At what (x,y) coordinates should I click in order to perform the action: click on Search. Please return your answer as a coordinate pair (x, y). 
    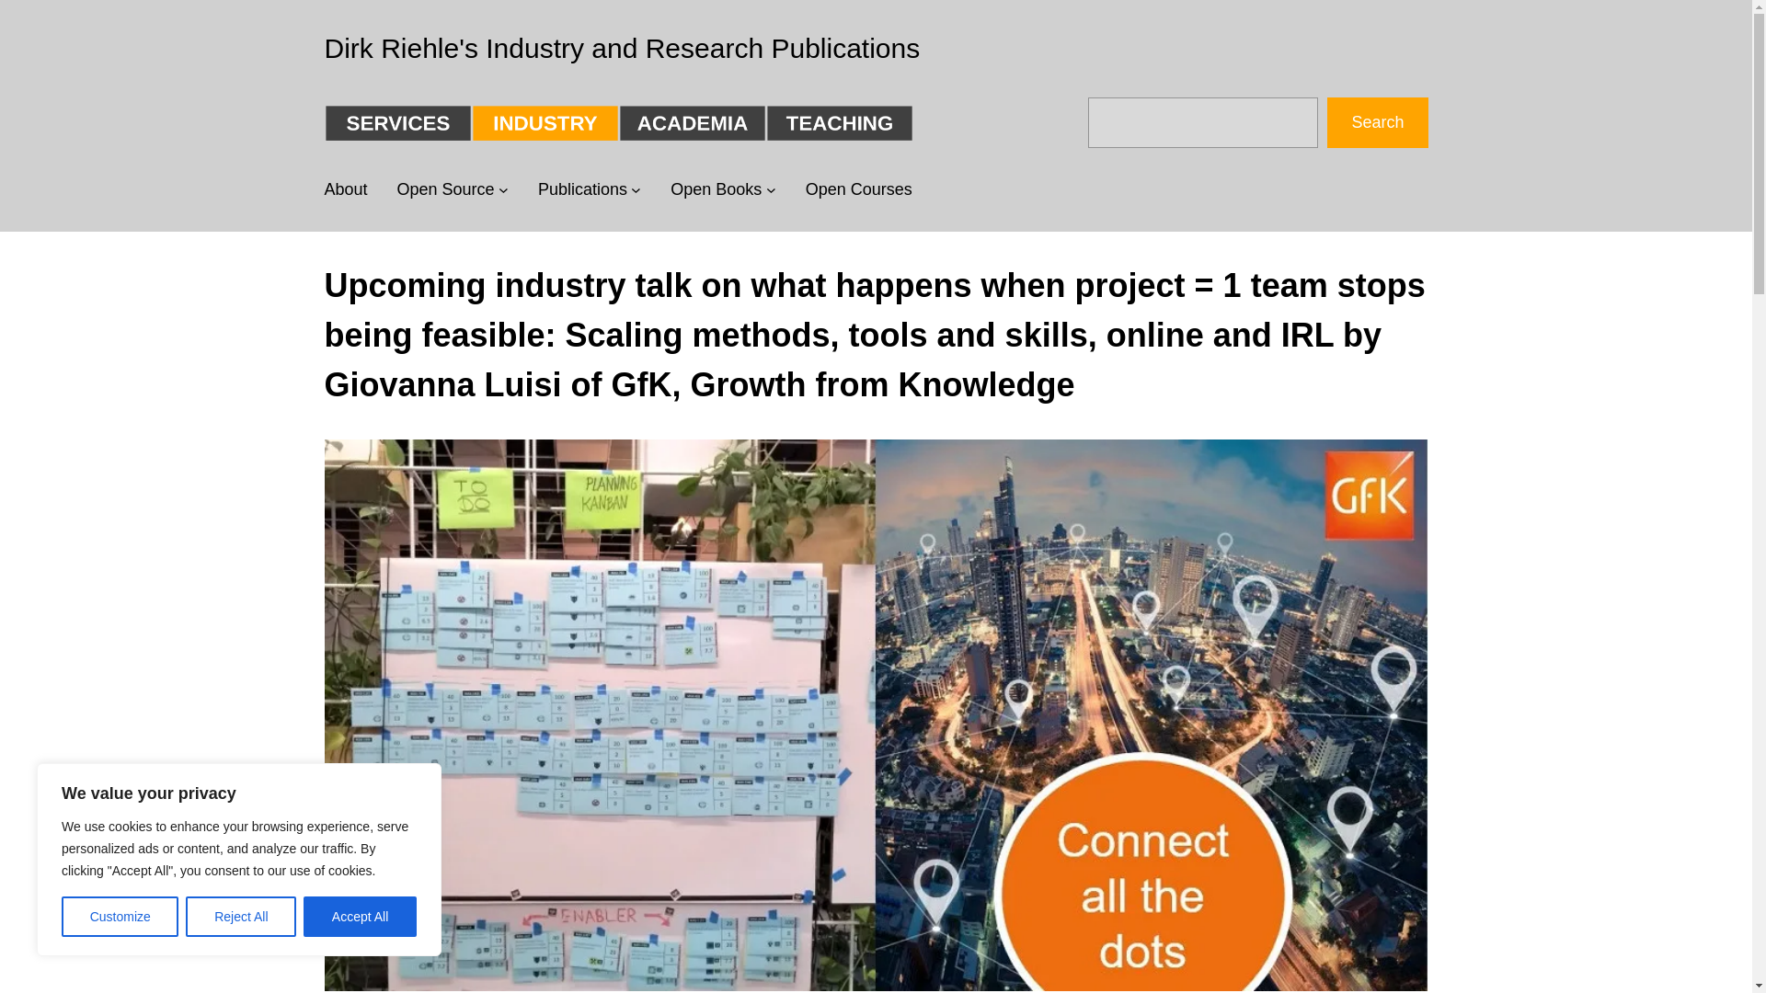
    Looking at the image, I should click on (1377, 121).